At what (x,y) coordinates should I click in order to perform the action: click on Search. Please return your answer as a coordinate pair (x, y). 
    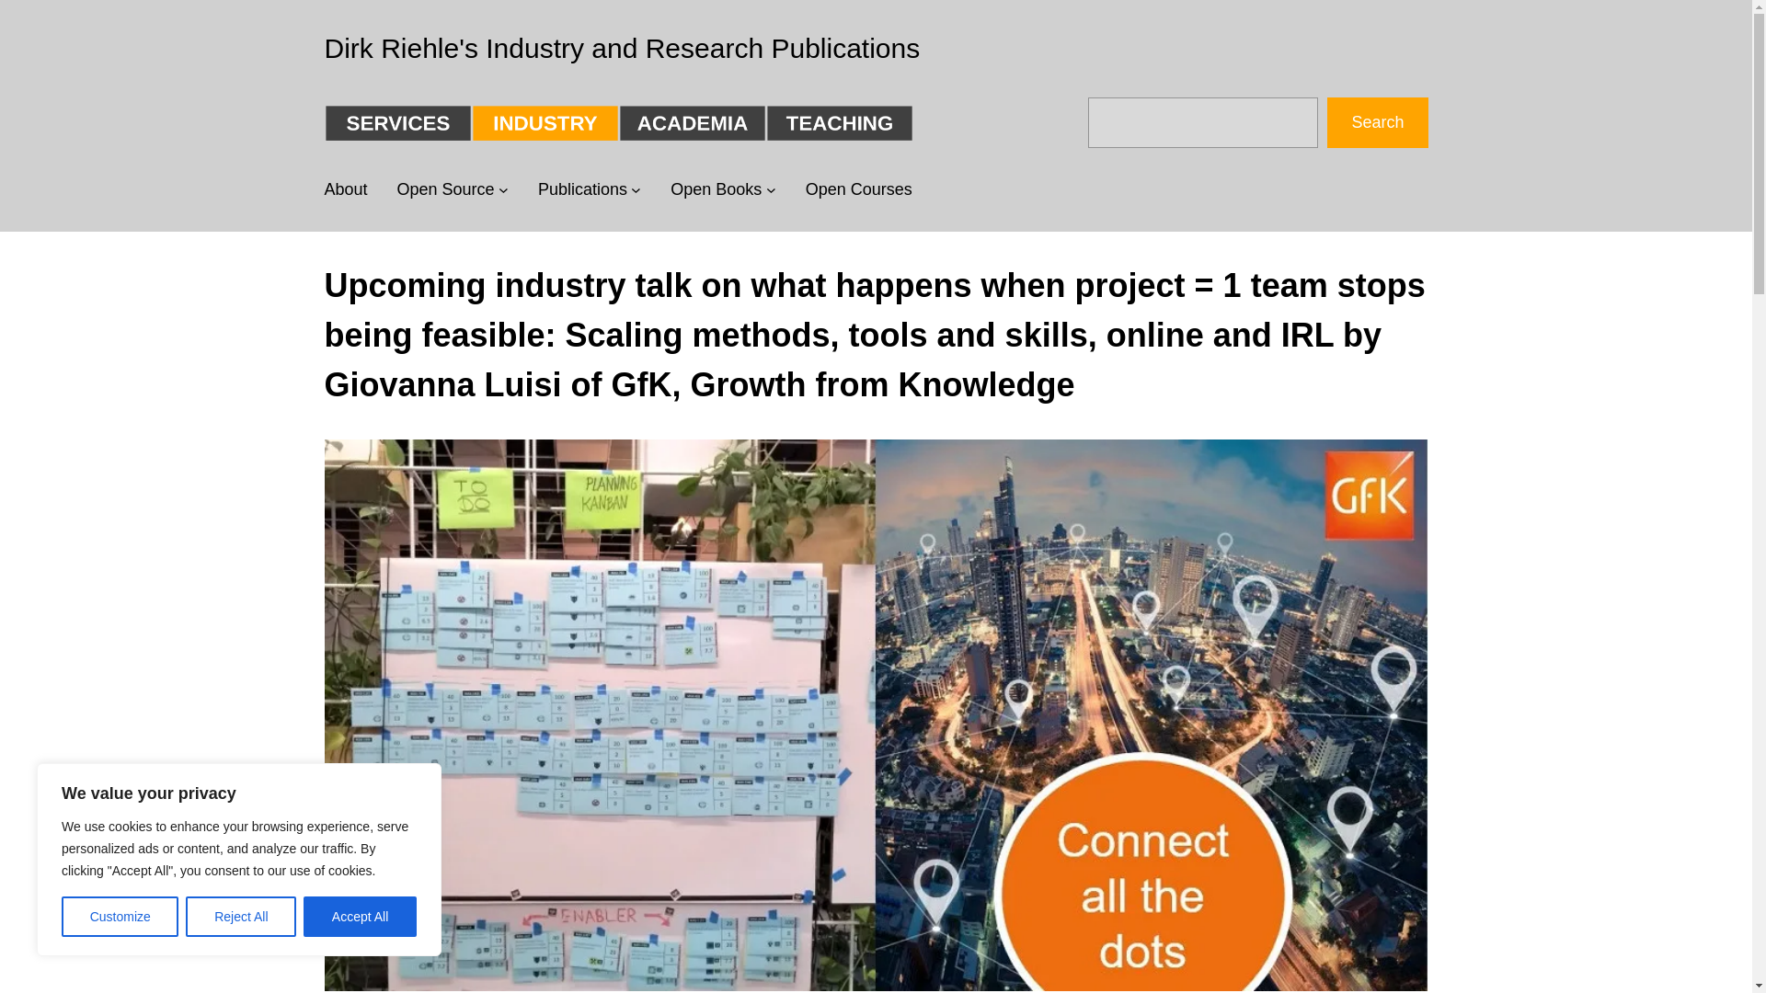
    Looking at the image, I should click on (1377, 121).